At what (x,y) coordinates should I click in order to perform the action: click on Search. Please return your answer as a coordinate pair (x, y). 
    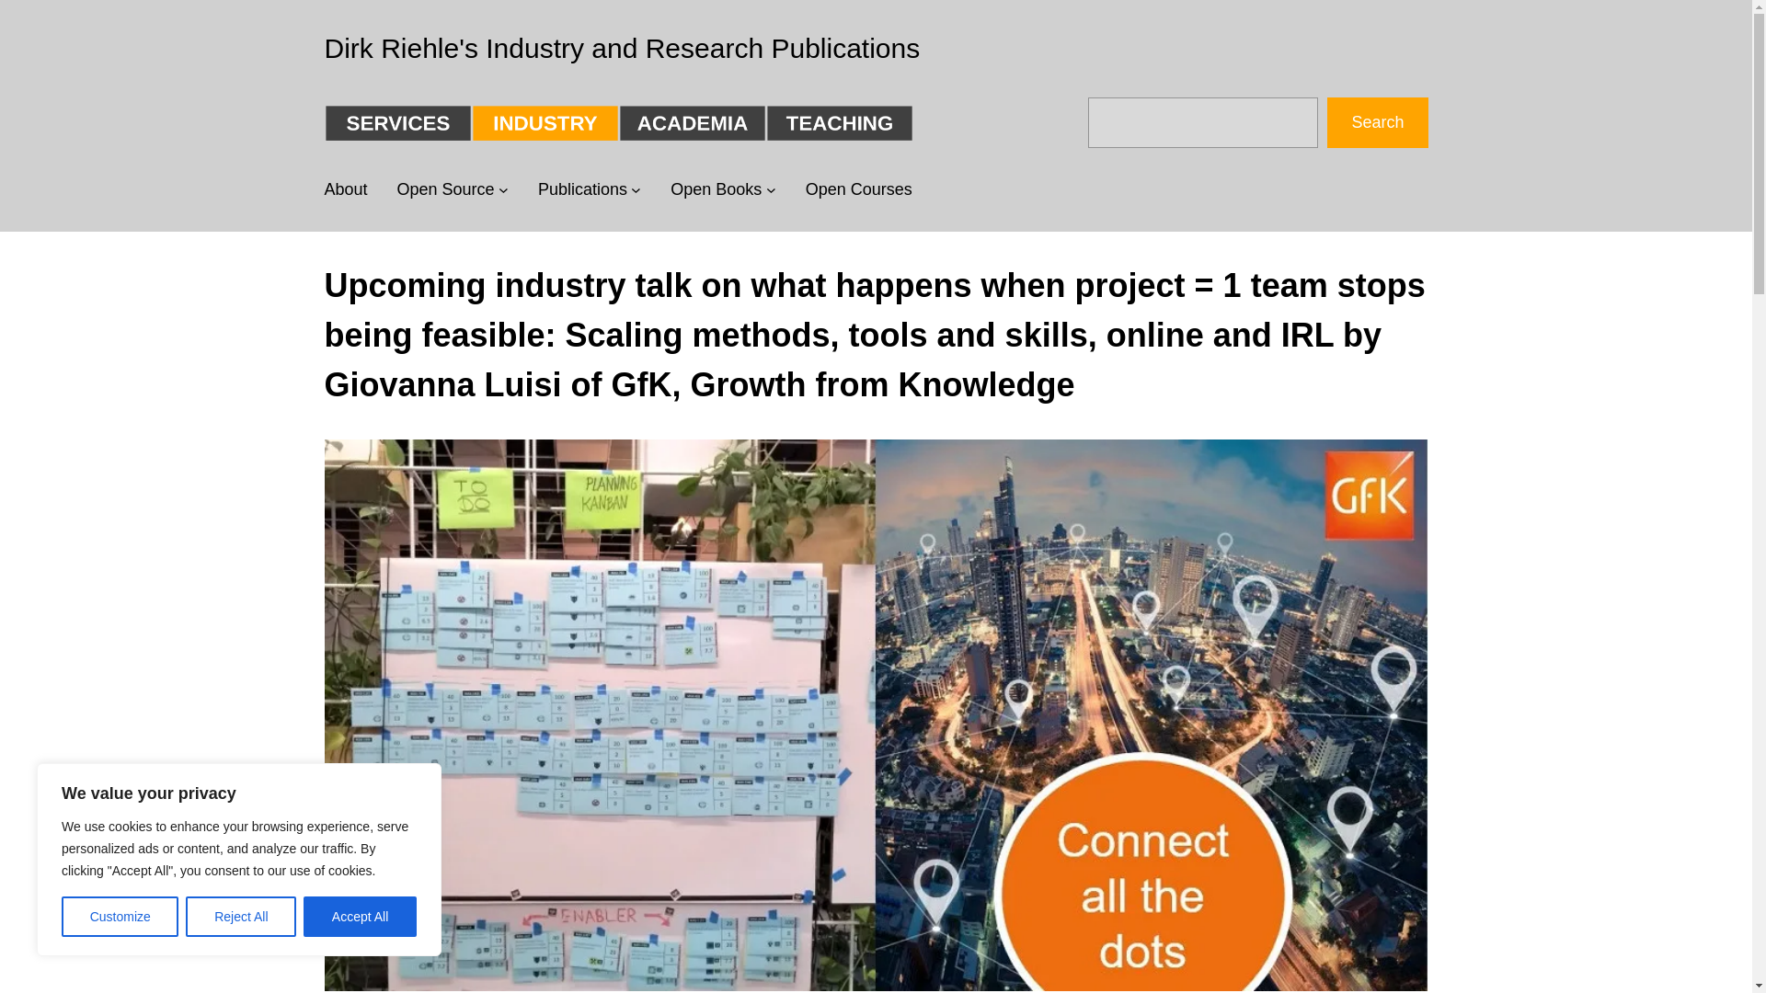
    Looking at the image, I should click on (1377, 121).